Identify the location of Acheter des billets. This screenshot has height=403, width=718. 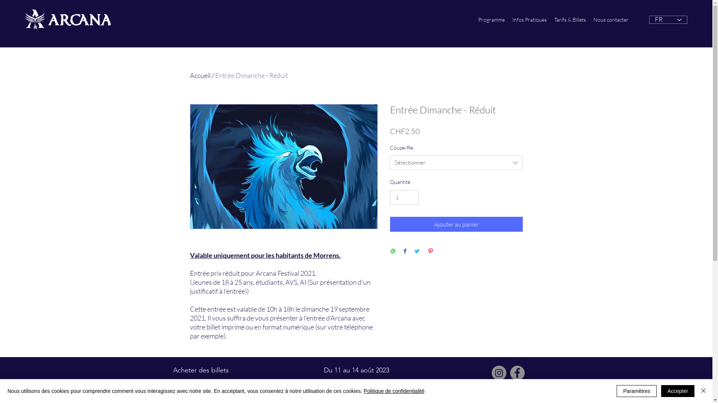
(200, 370).